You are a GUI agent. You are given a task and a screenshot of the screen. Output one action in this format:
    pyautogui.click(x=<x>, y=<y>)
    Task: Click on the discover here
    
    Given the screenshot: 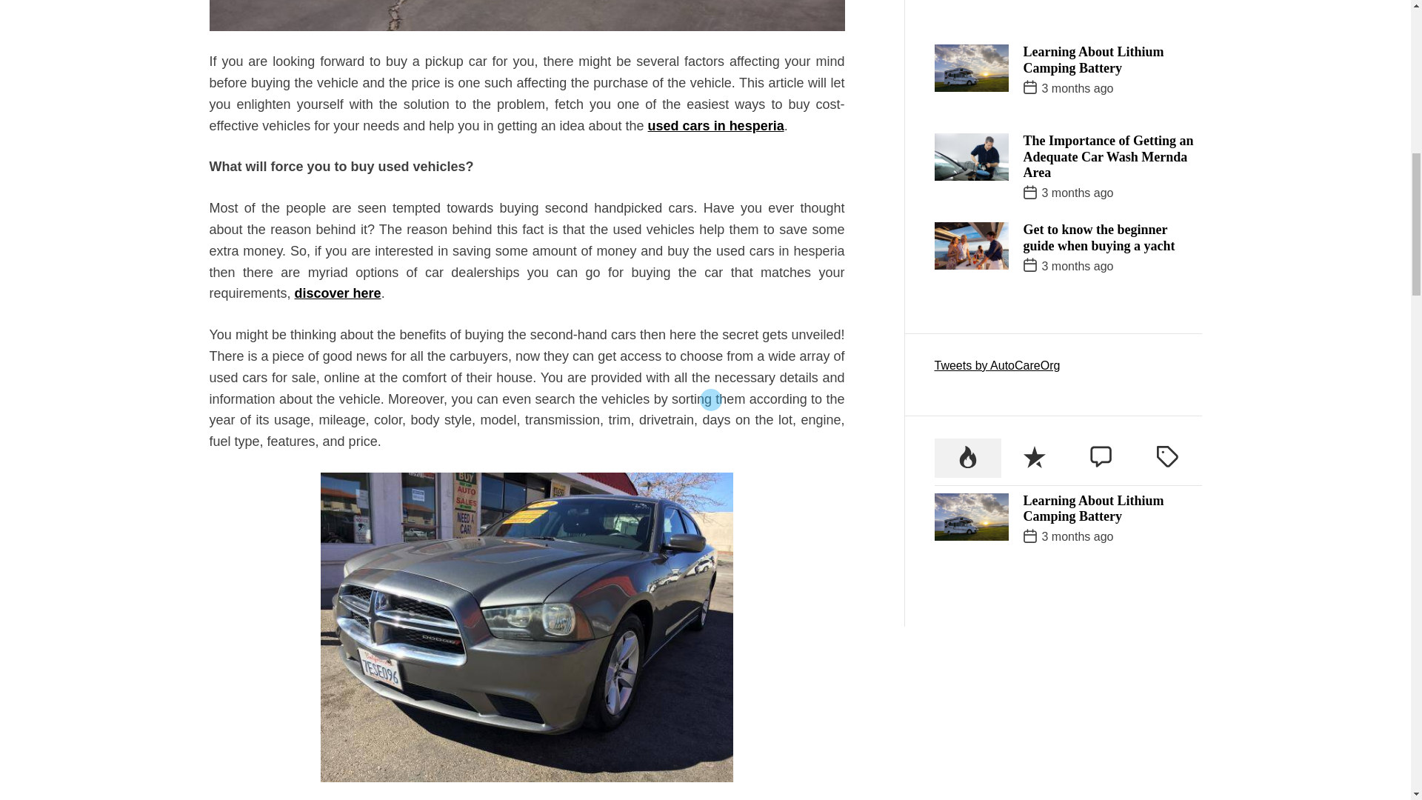 What is the action you would take?
    pyautogui.click(x=338, y=293)
    